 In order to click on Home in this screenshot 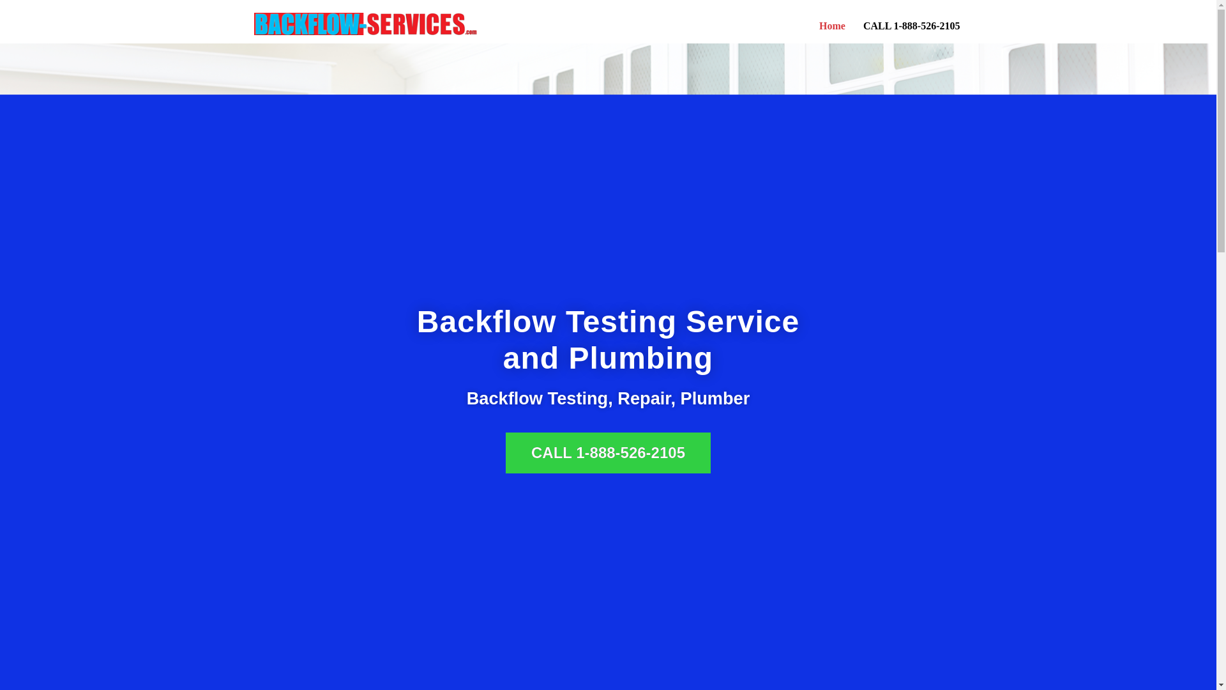, I will do `click(832, 26)`.